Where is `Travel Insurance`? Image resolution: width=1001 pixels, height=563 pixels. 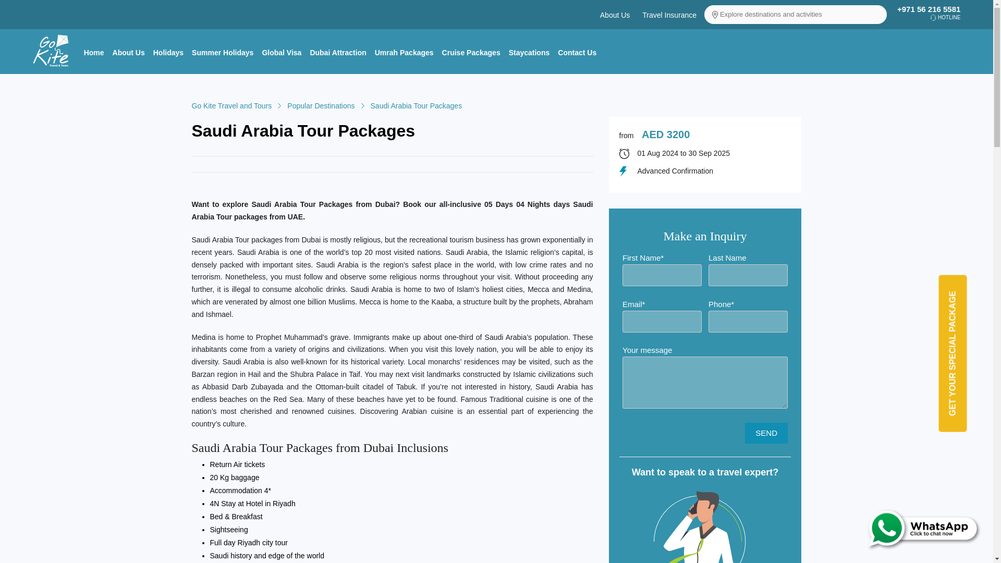
Travel Insurance is located at coordinates (669, 15).